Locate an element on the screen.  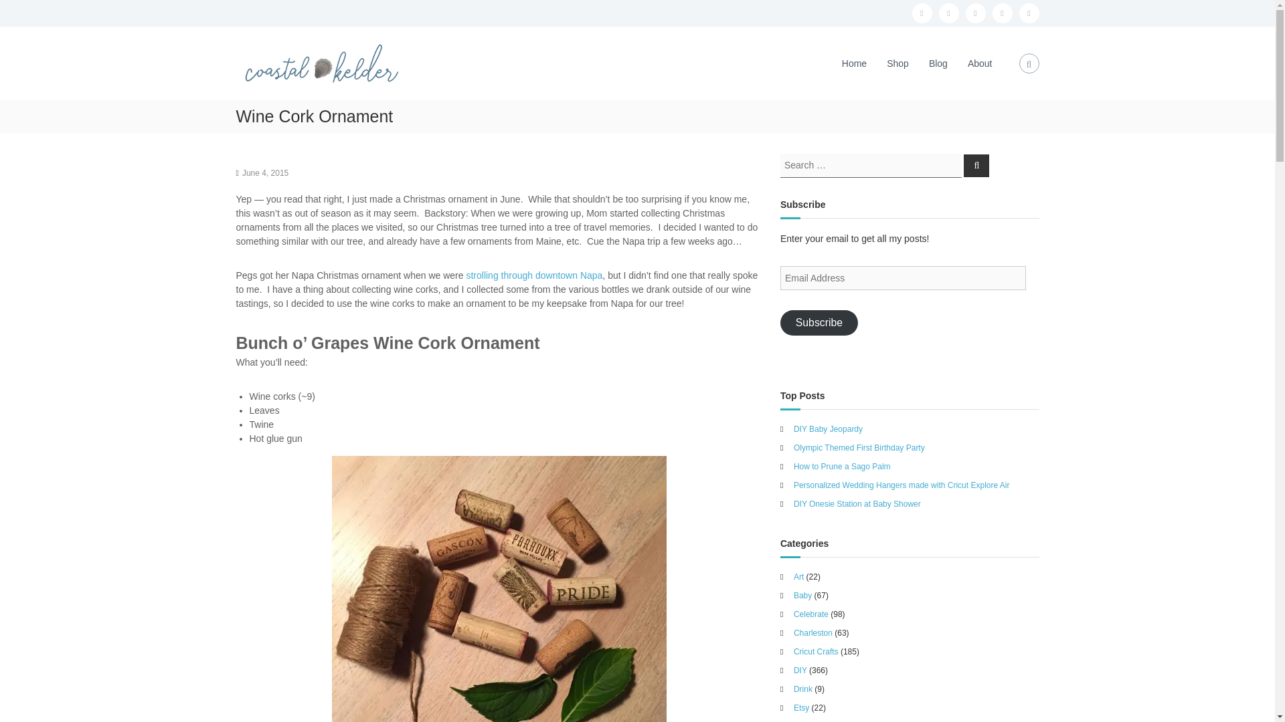
Blog is located at coordinates (938, 63).